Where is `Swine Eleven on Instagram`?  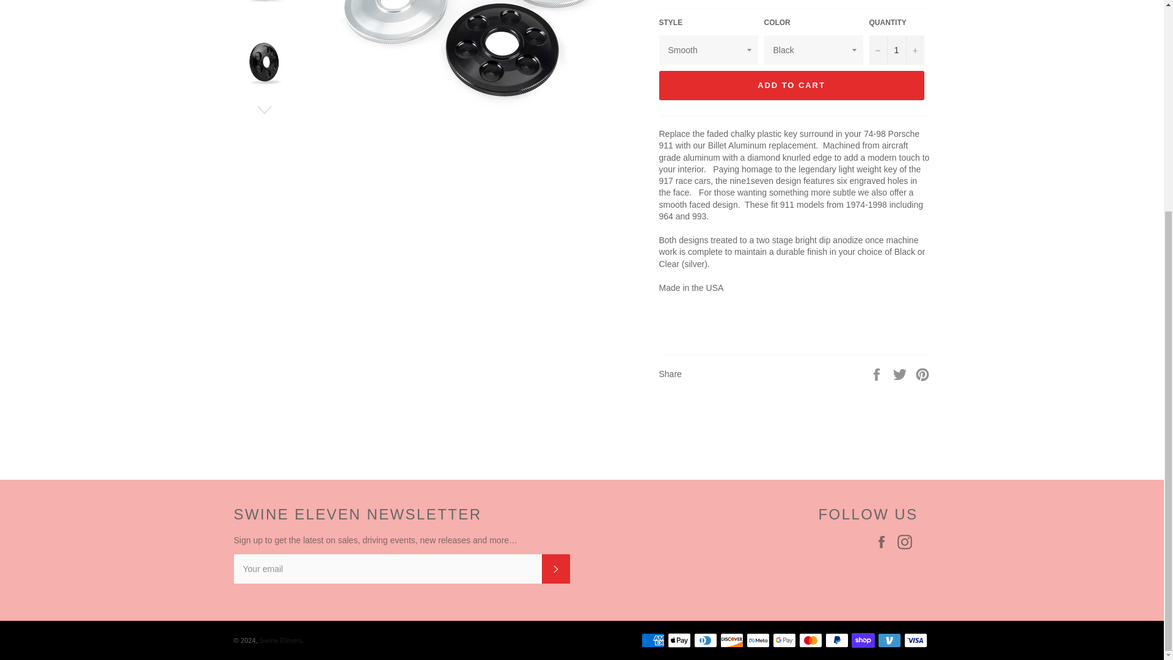 Swine Eleven on Instagram is located at coordinates (907, 541).